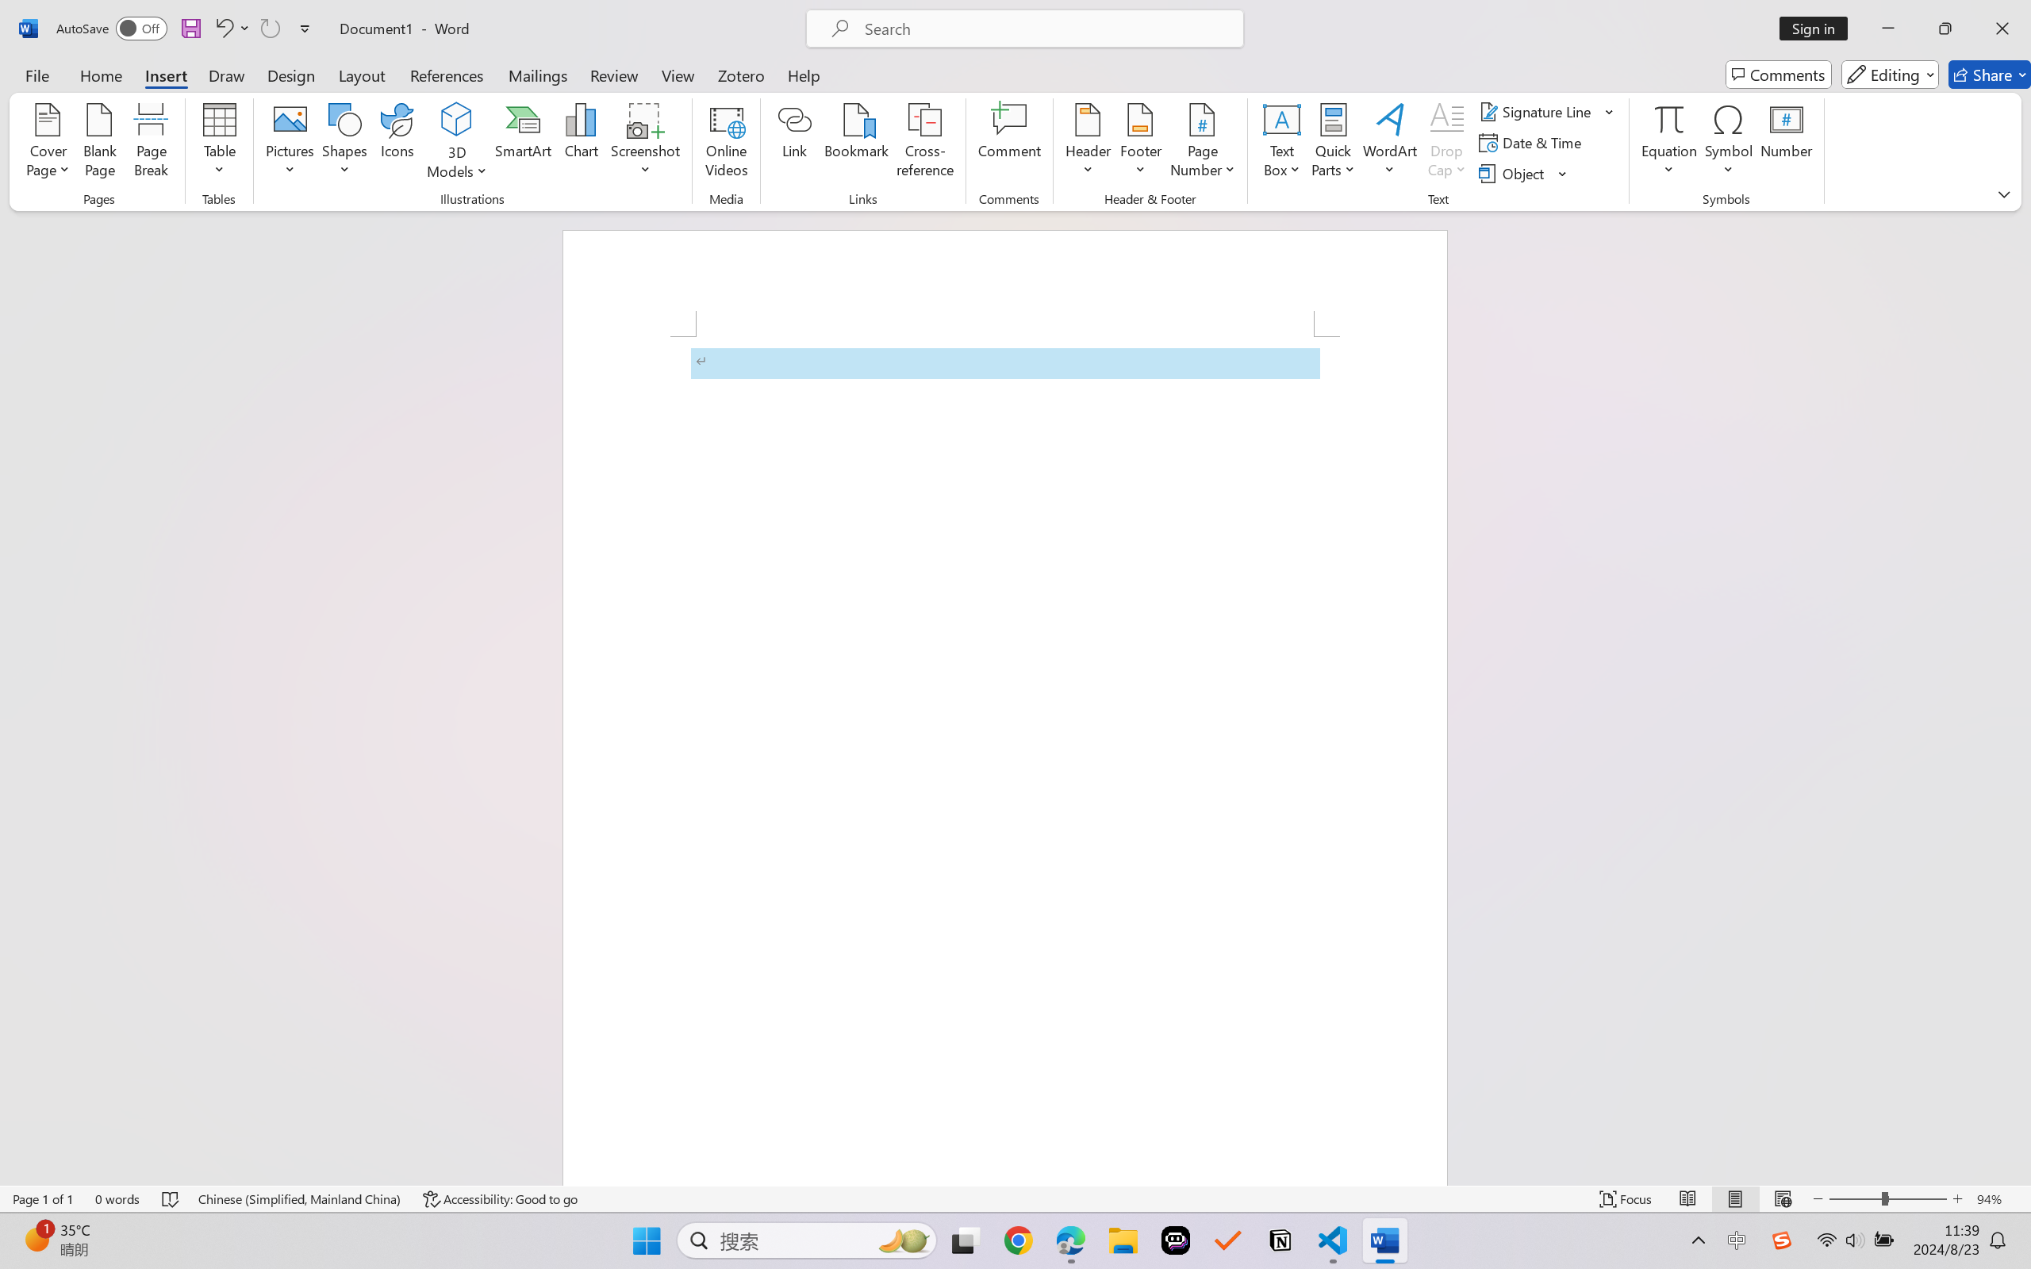  I want to click on Link, so click(795, 143).